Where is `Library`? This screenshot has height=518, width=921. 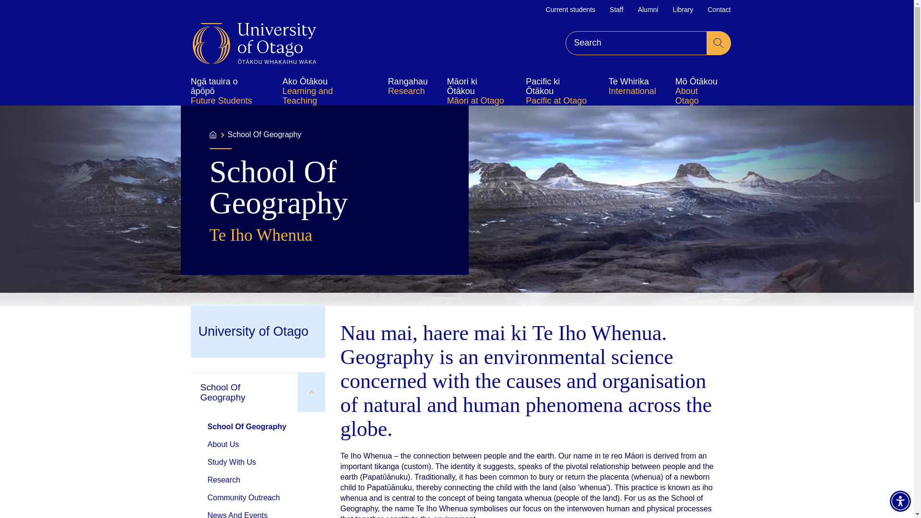
Library is located at coordinates (683, 10).